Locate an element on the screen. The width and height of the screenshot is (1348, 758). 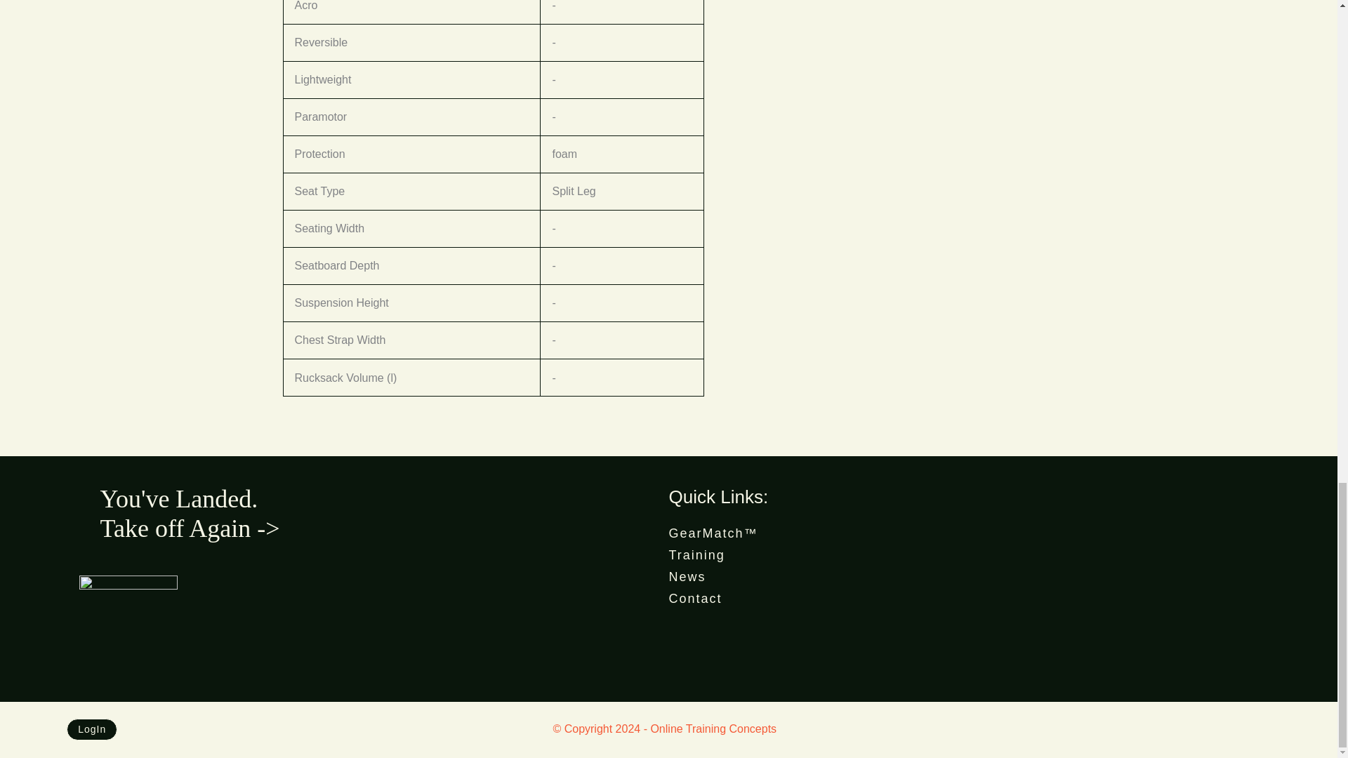
News is located at coordinates (963, 577).